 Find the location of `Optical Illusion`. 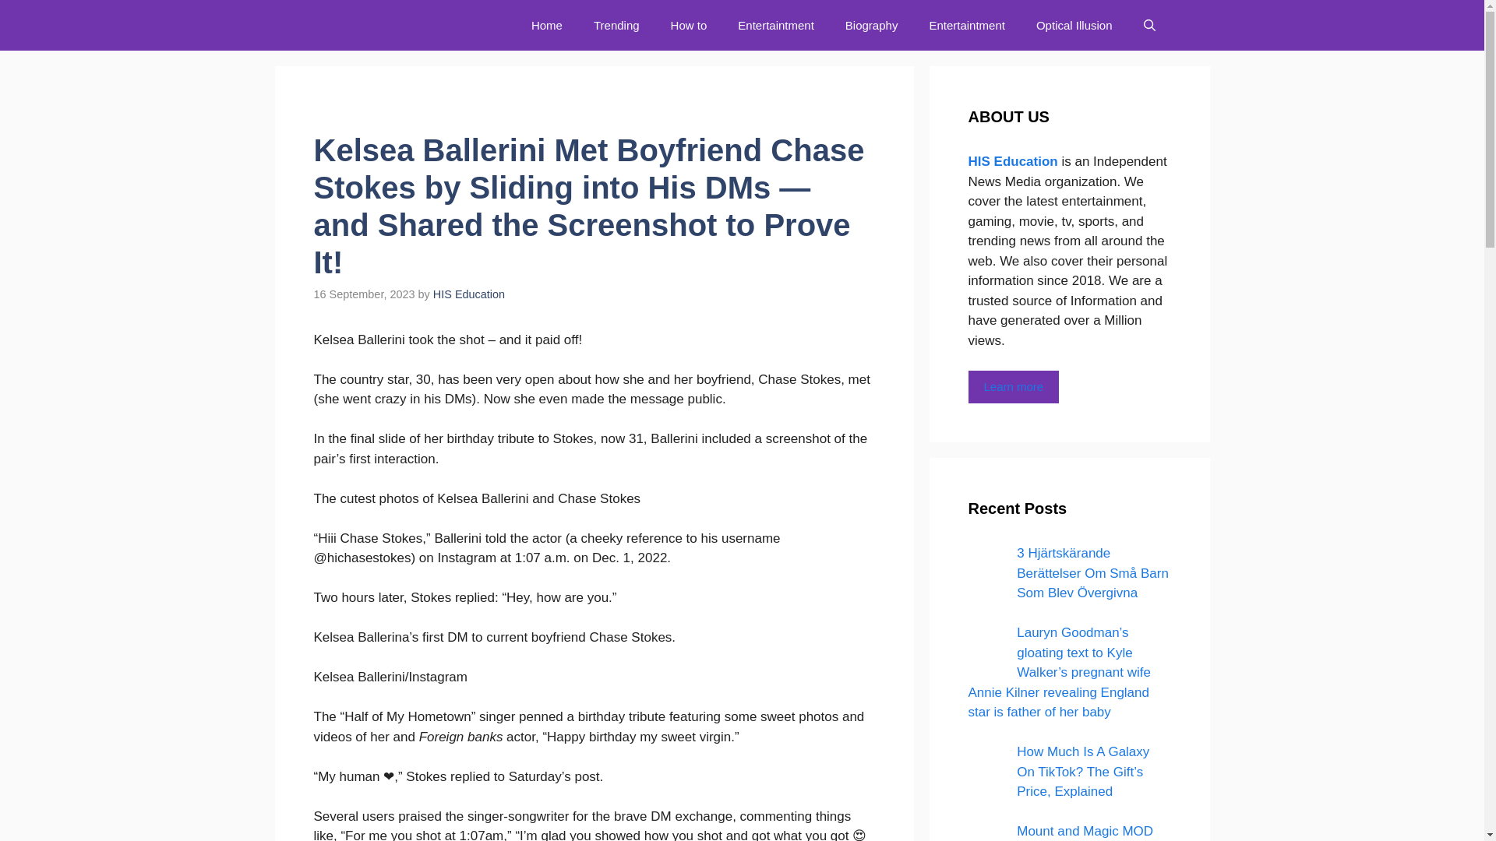

Optical Illusion is located at coordinates (1074, 25).